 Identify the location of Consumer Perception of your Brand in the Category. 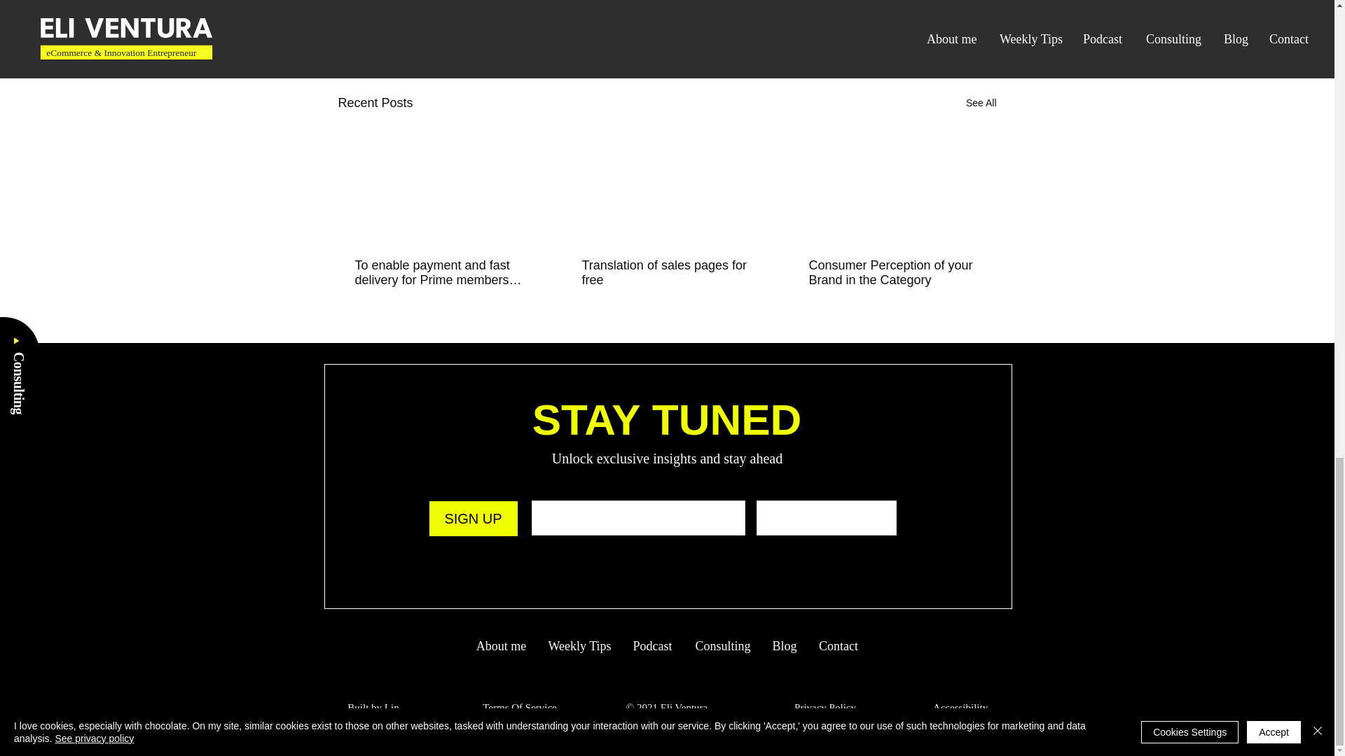
(892, 273).